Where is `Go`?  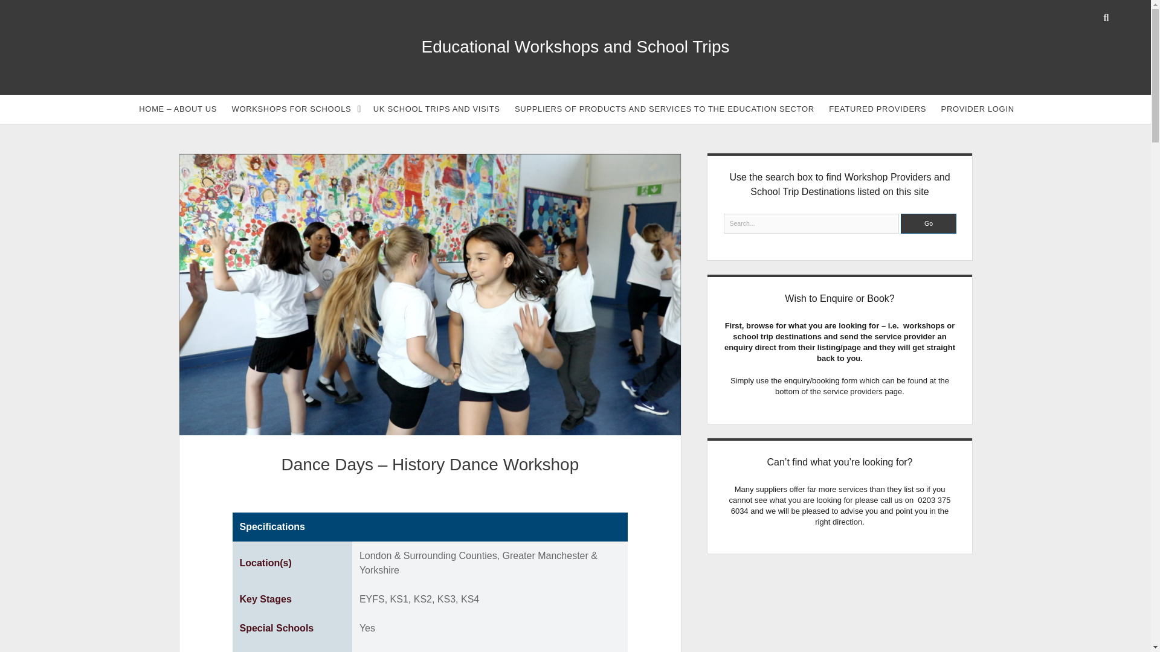 Go is located at coordinates (928, 223).